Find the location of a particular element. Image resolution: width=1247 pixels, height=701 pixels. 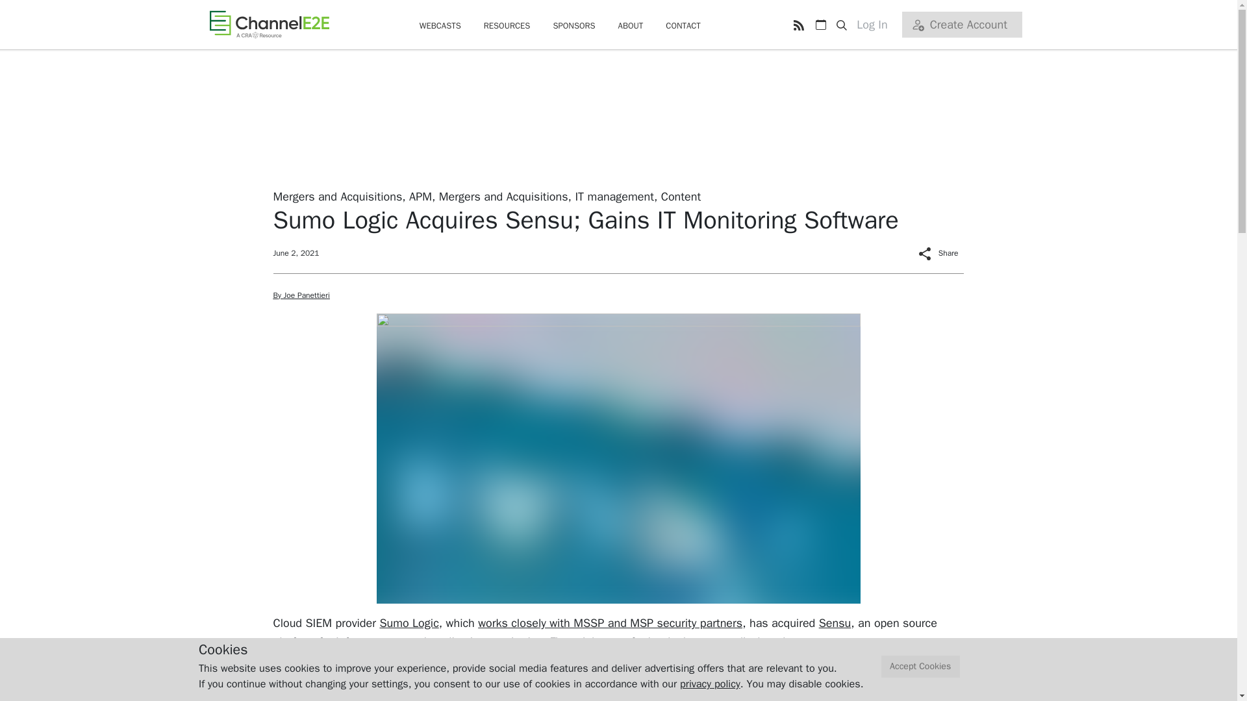

ChannelE2E is located at coordinates (269, 24).